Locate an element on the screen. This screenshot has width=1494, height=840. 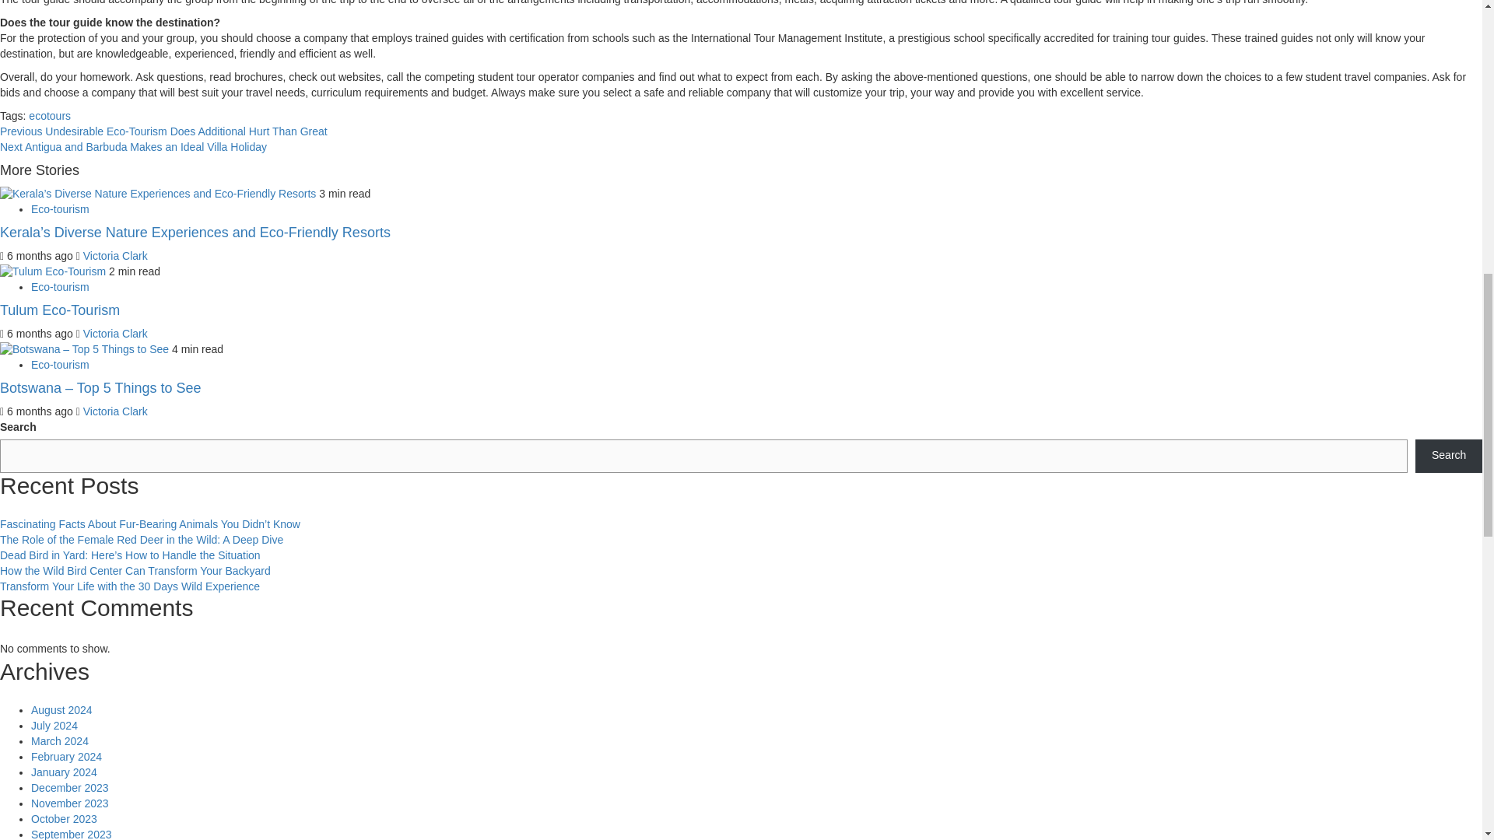
Eco-tourism is located at coordinates (61, 208).